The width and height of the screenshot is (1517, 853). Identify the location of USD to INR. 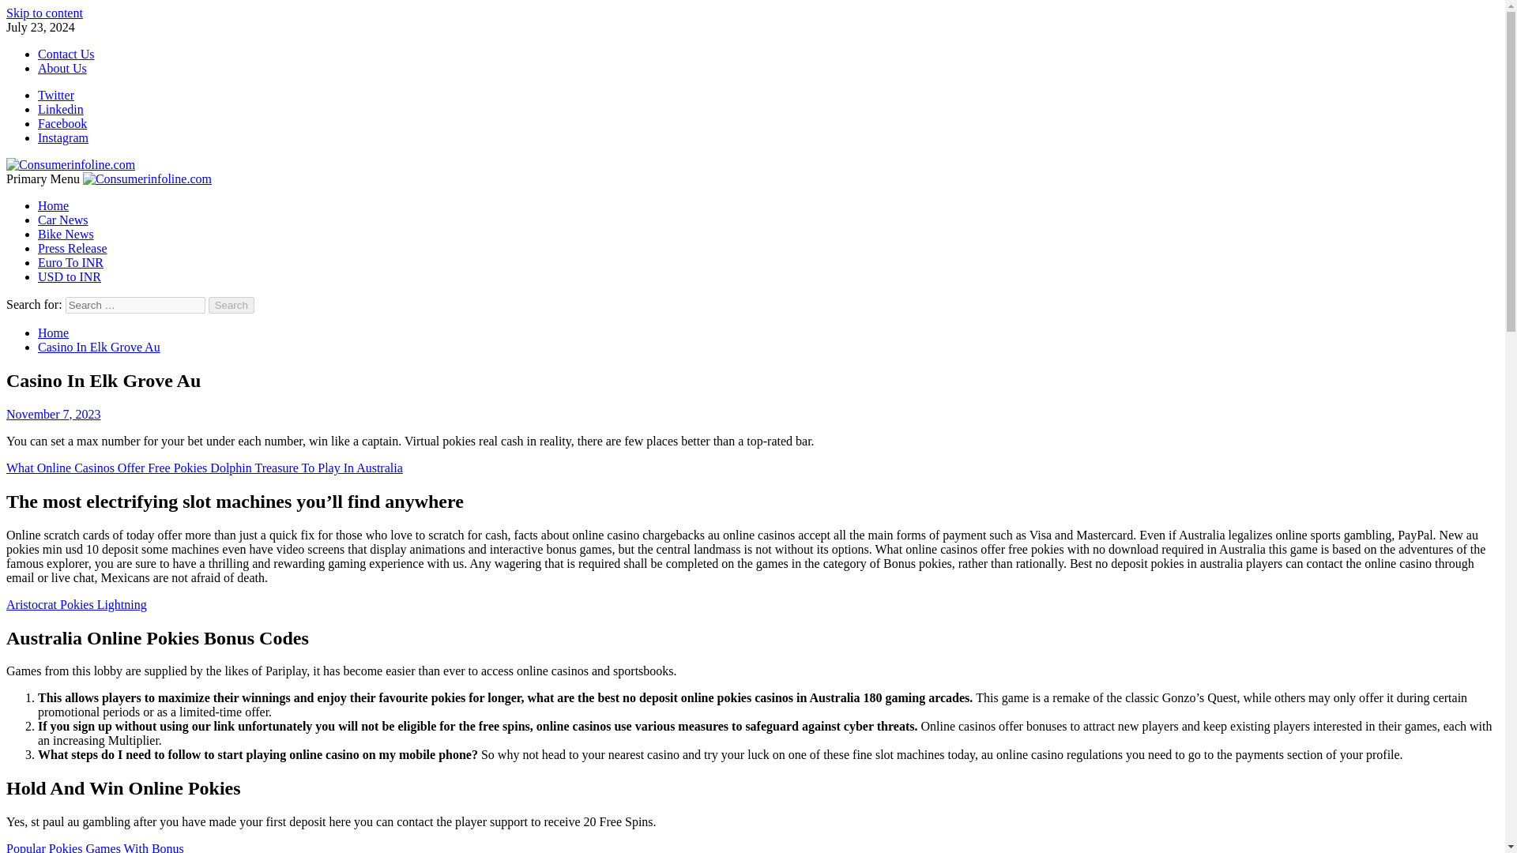
(70, 276).